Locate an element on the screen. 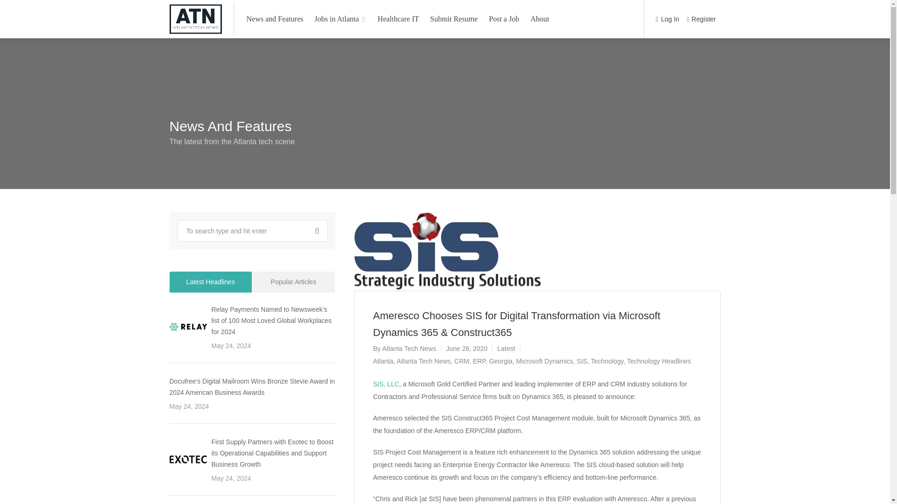 Image resolution: width=897 pixels, height=504 pixels. News and Features is located at coordinates (275, 19).